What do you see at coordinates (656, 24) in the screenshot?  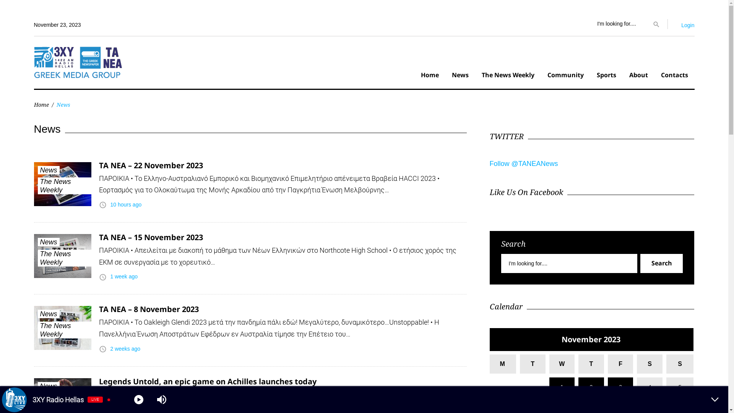 I see `search` at bounding box center [656, 24].